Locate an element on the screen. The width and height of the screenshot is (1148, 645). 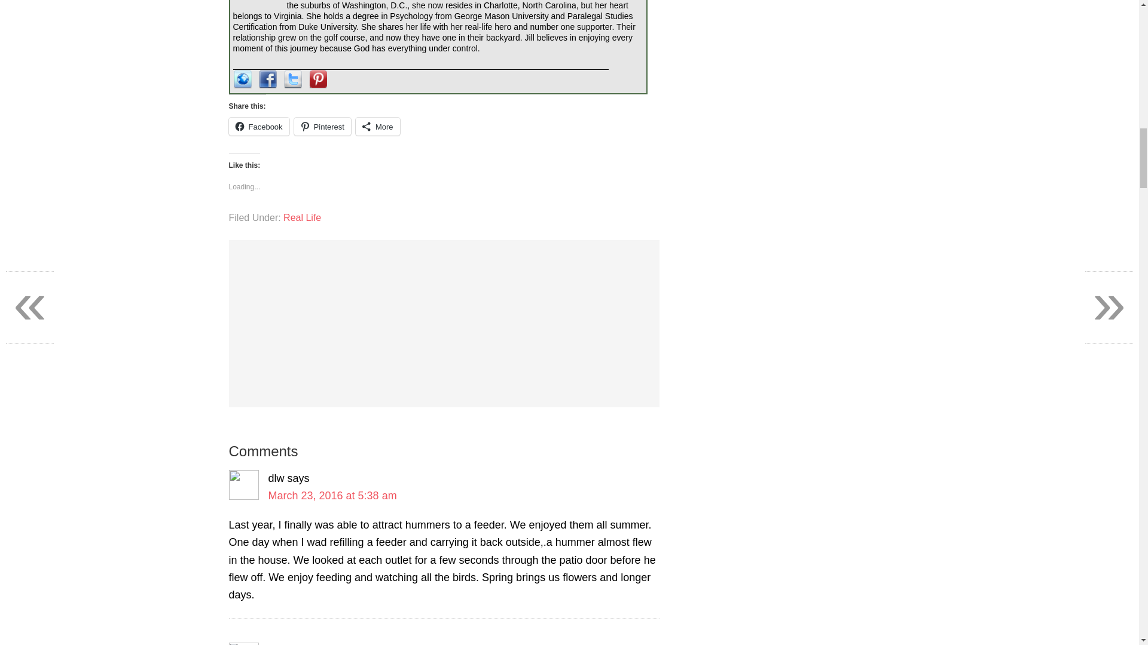
Click to share on Facebook is located at coordinates (258, 126).